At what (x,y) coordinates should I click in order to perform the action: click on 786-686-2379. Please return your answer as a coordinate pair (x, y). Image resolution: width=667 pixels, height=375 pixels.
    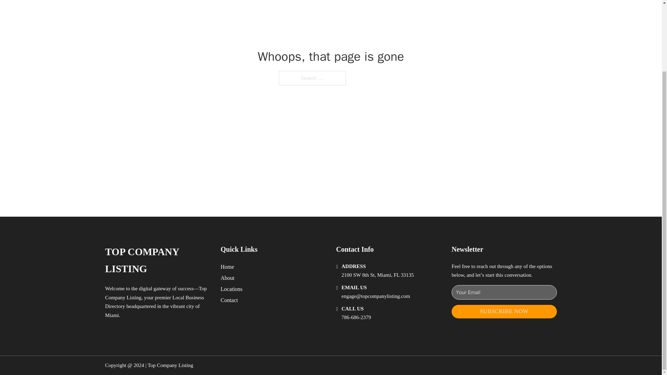
    Looking at the image, I should click on (356, 317).